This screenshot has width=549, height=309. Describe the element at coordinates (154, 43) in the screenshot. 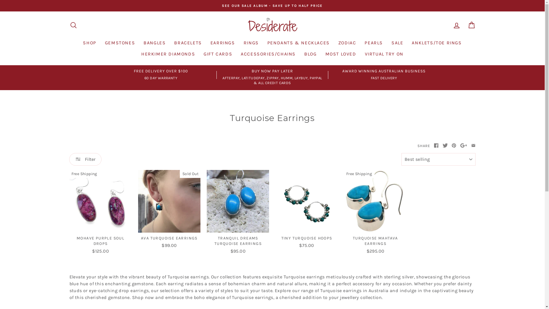

I see `BANGLES` at that location.